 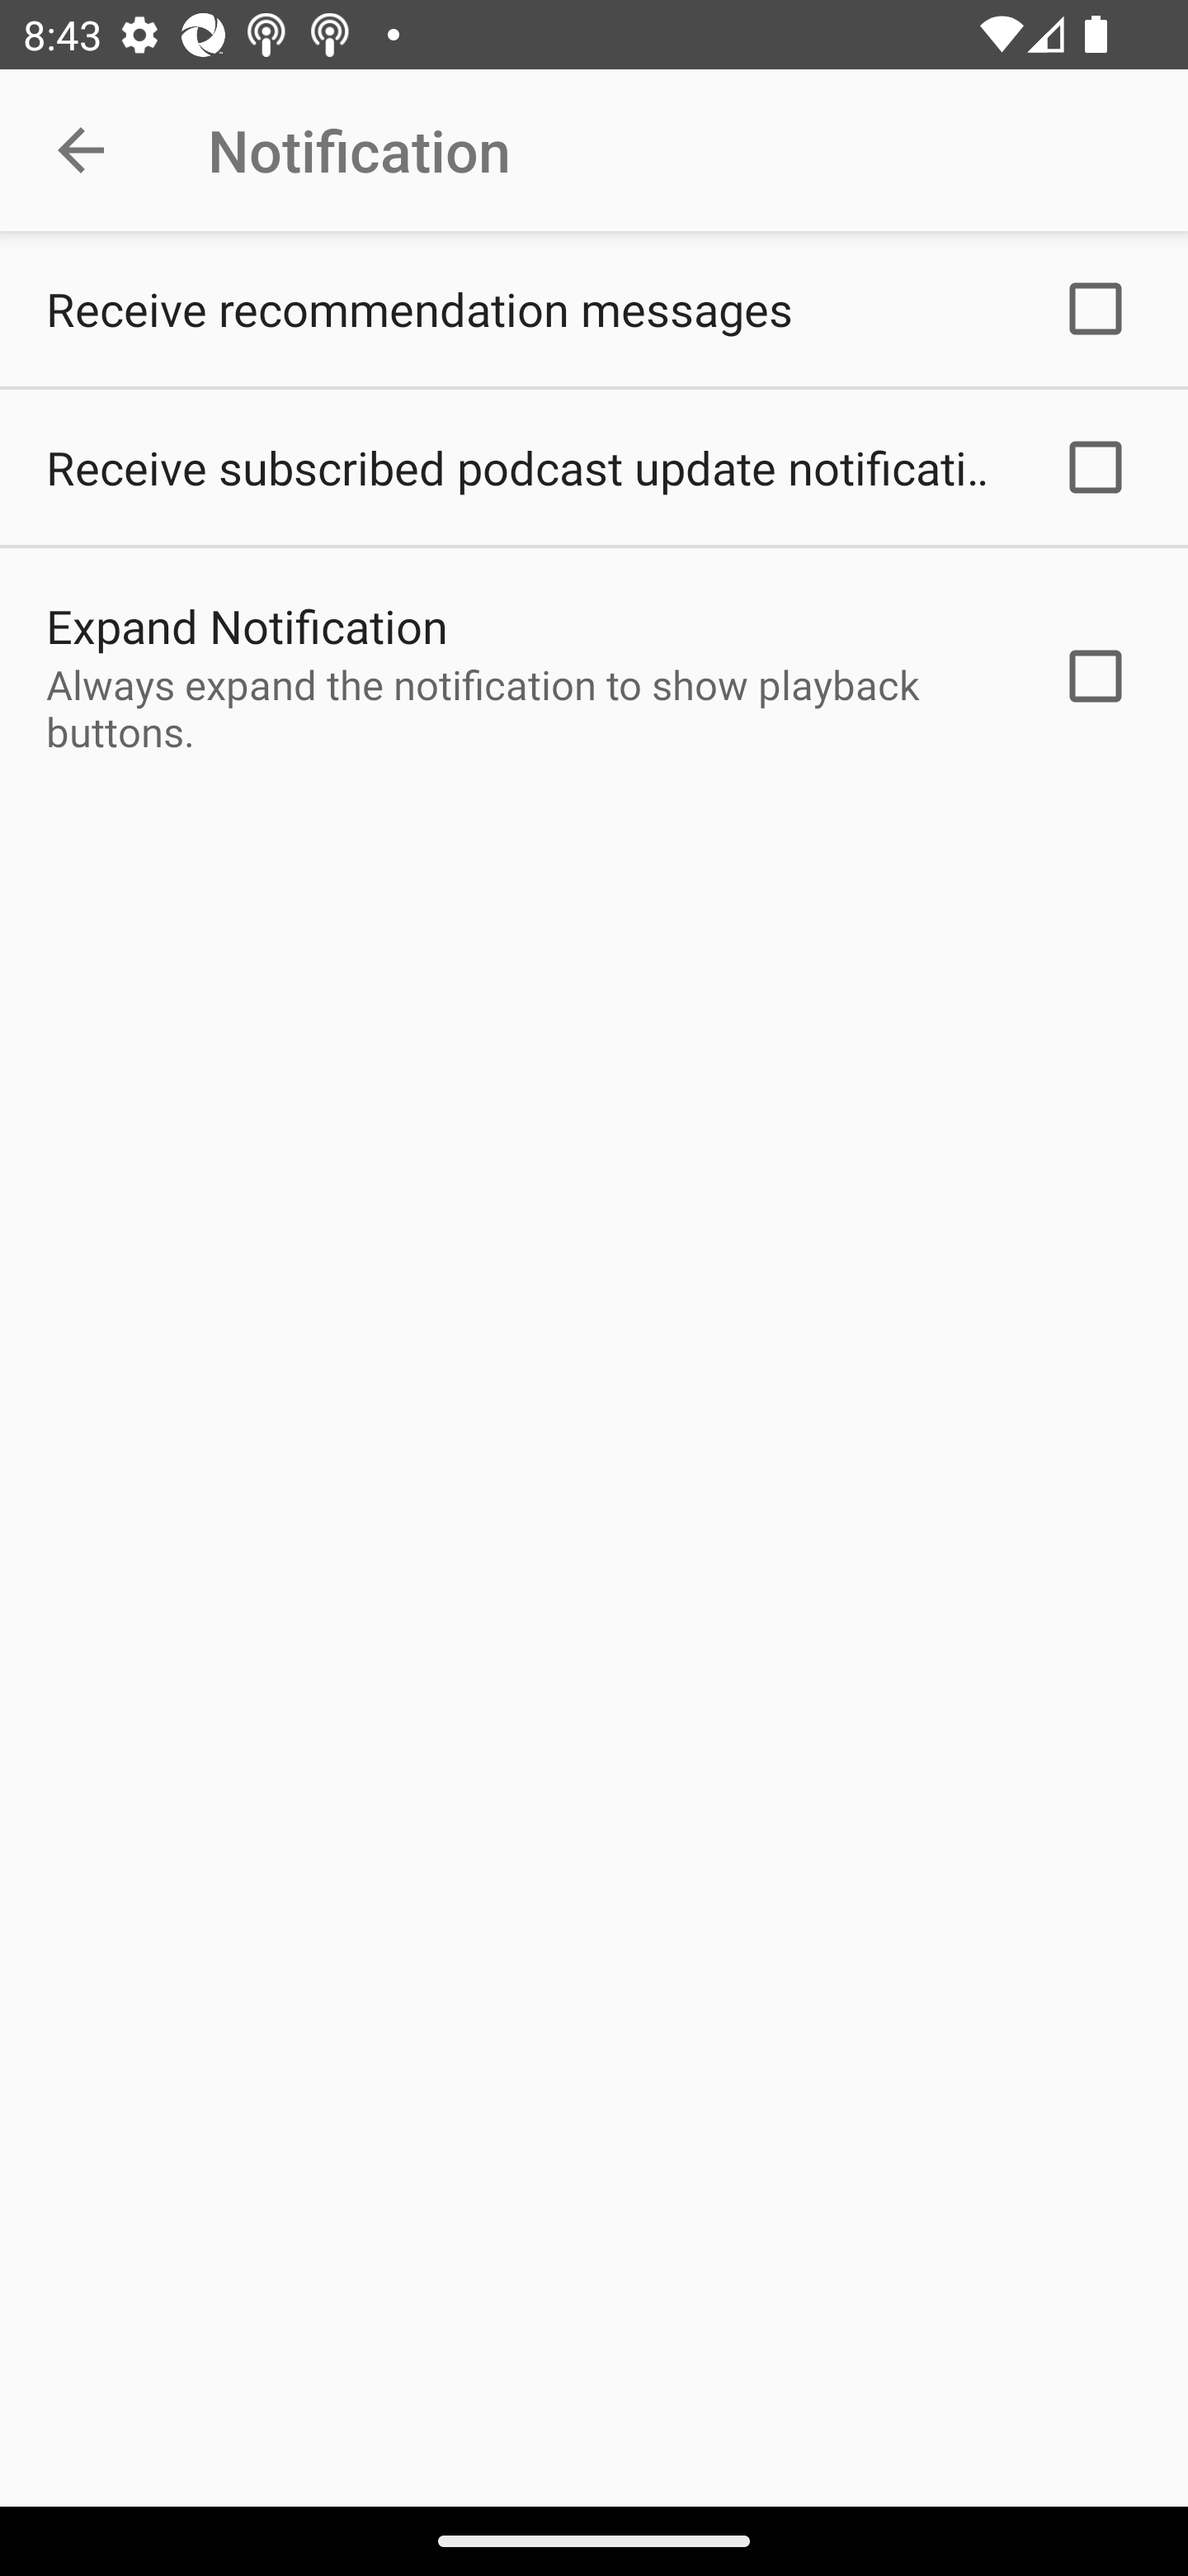 I want to click on Receive recommendation messages, so click(x=594, y=309).